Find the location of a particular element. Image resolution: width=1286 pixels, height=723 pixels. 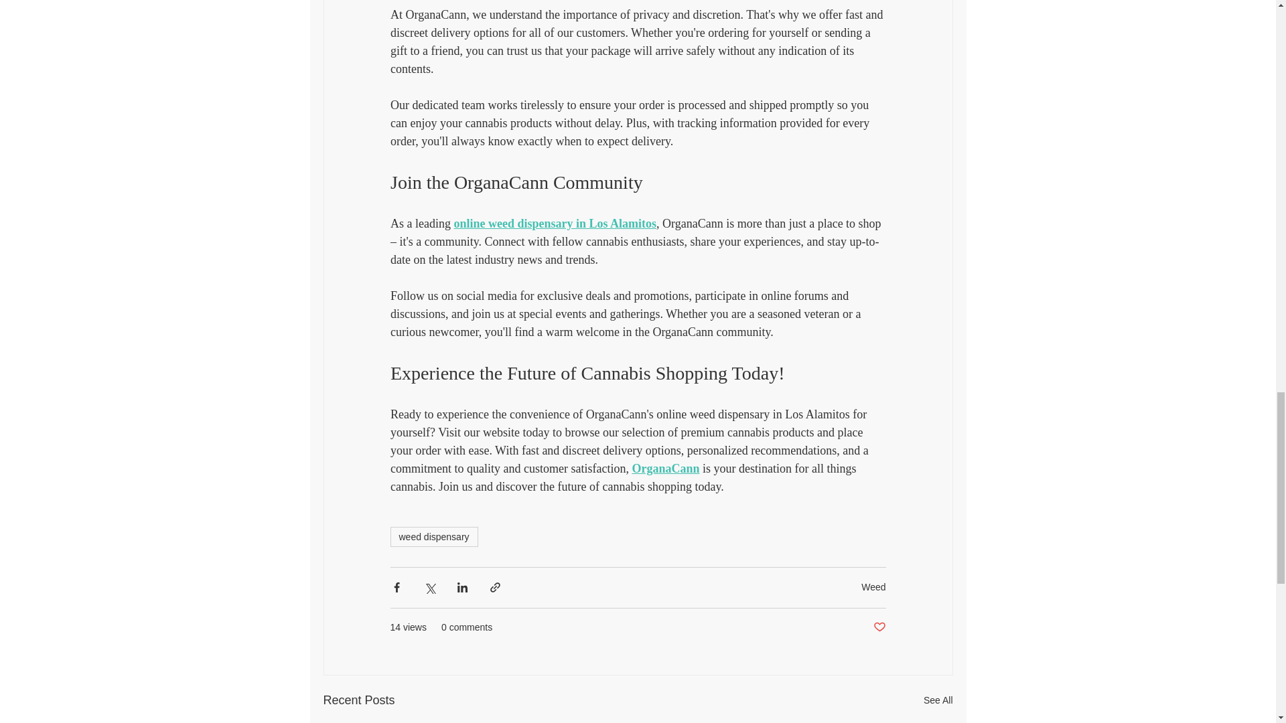

weed dispensary is located at coordinates (433, 536).